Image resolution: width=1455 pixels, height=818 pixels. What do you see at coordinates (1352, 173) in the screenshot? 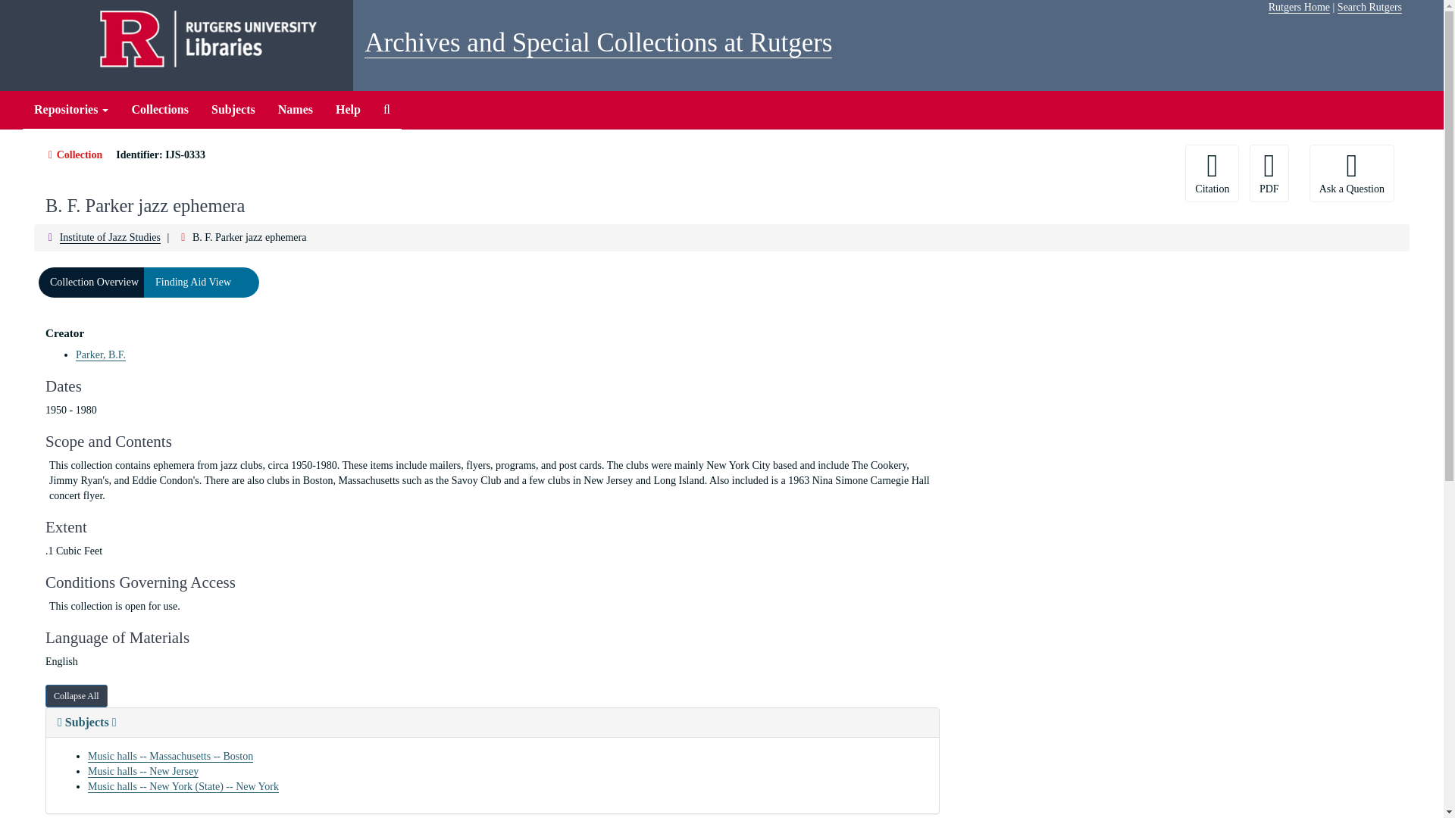
I see `Ask a Question` at bounding box center [1352, 173].